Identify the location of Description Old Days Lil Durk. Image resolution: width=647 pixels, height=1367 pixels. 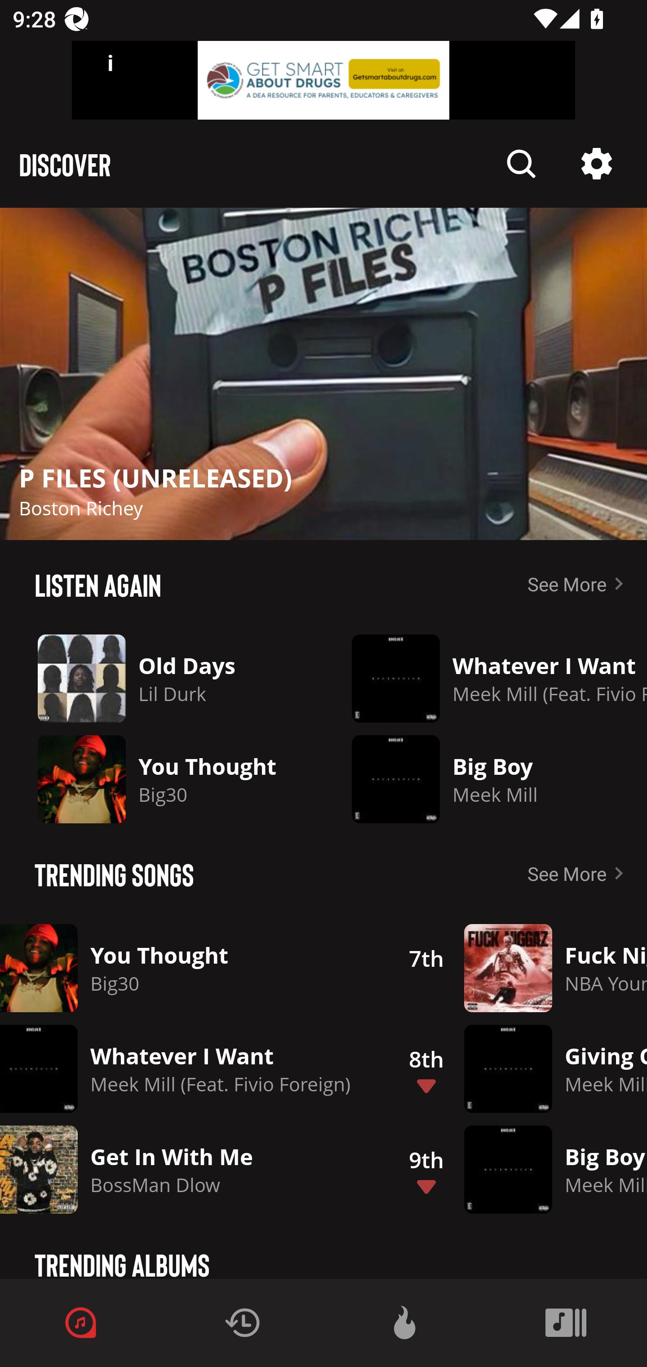
(163, 679).